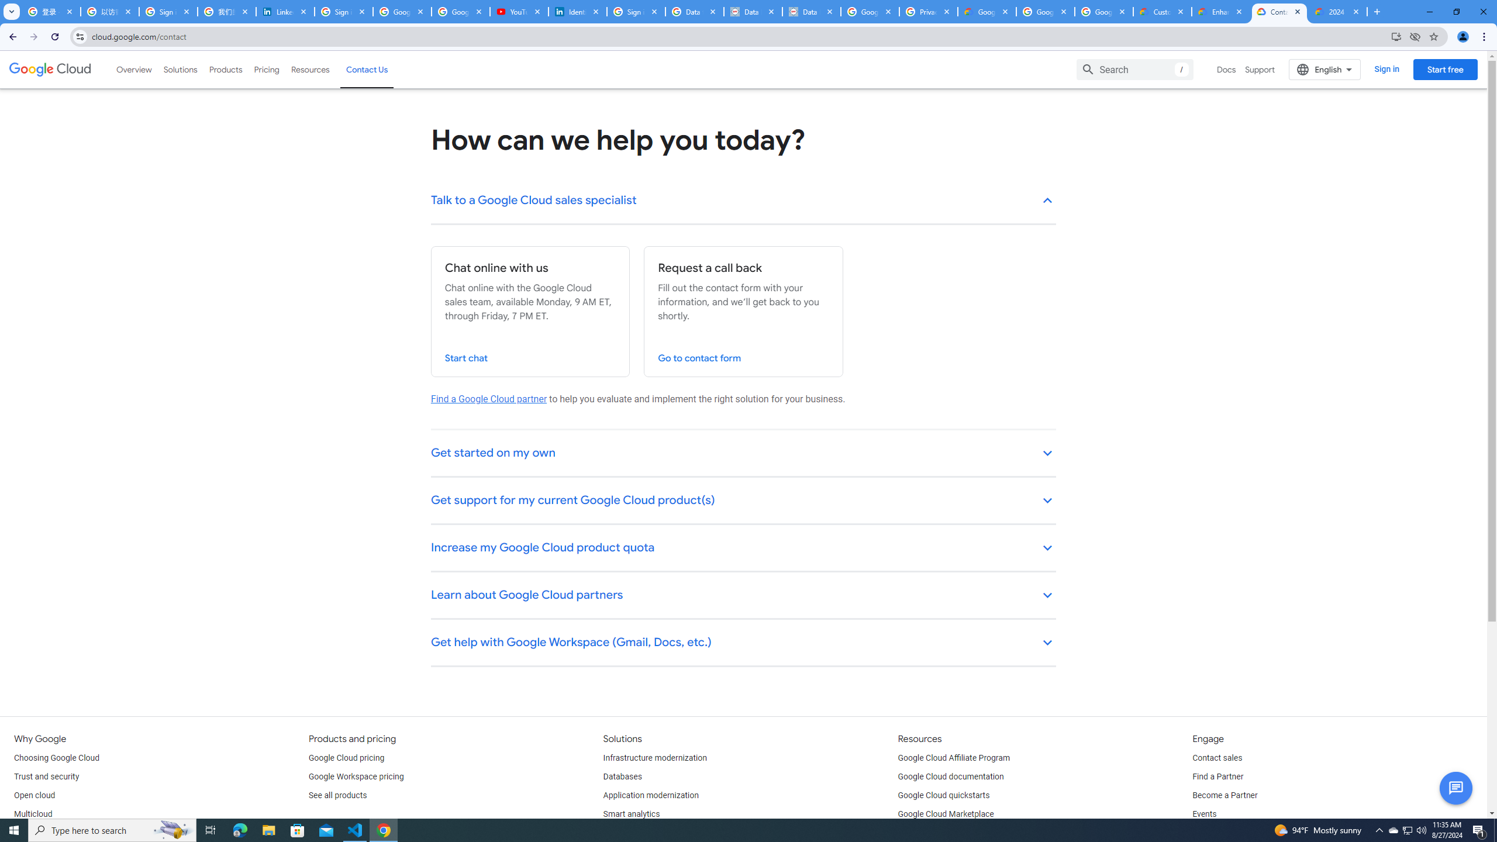 The height and width of the screenshot is (842, 1497). What do you see at coordinates (1104, 12) in the screenshot?
I see `Google Workspace - Specific Terms` at bounding box center [1104, 12].